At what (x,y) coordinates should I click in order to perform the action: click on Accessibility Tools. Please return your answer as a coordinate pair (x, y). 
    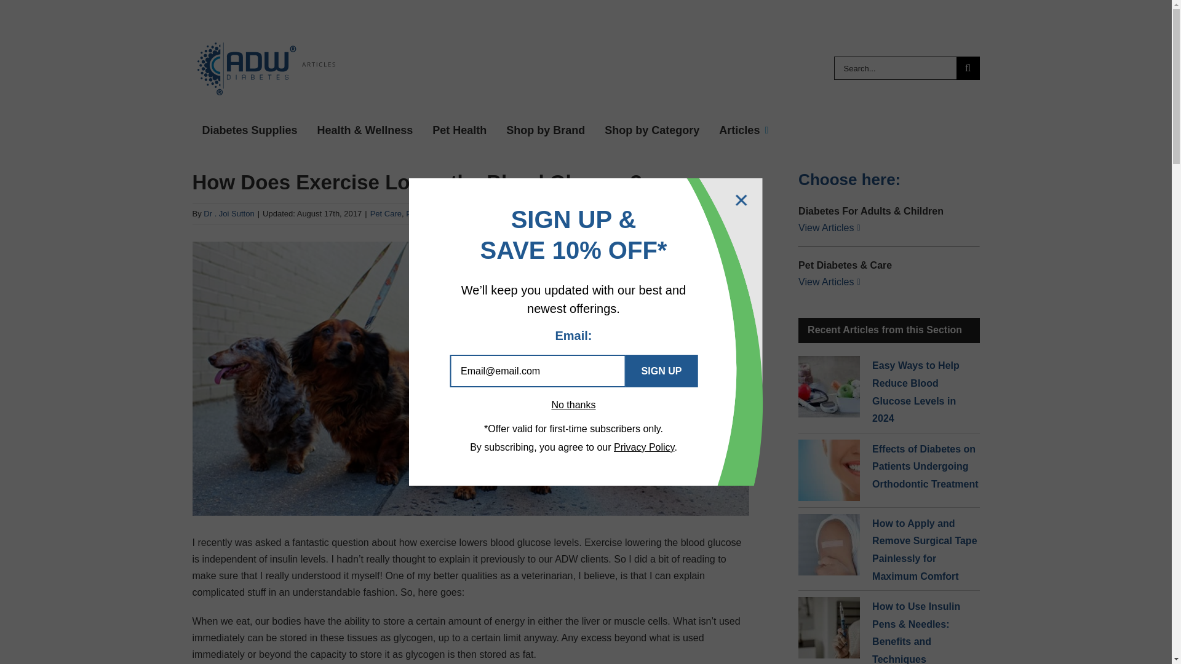
    Looking at the image, I should click on (16, 77).